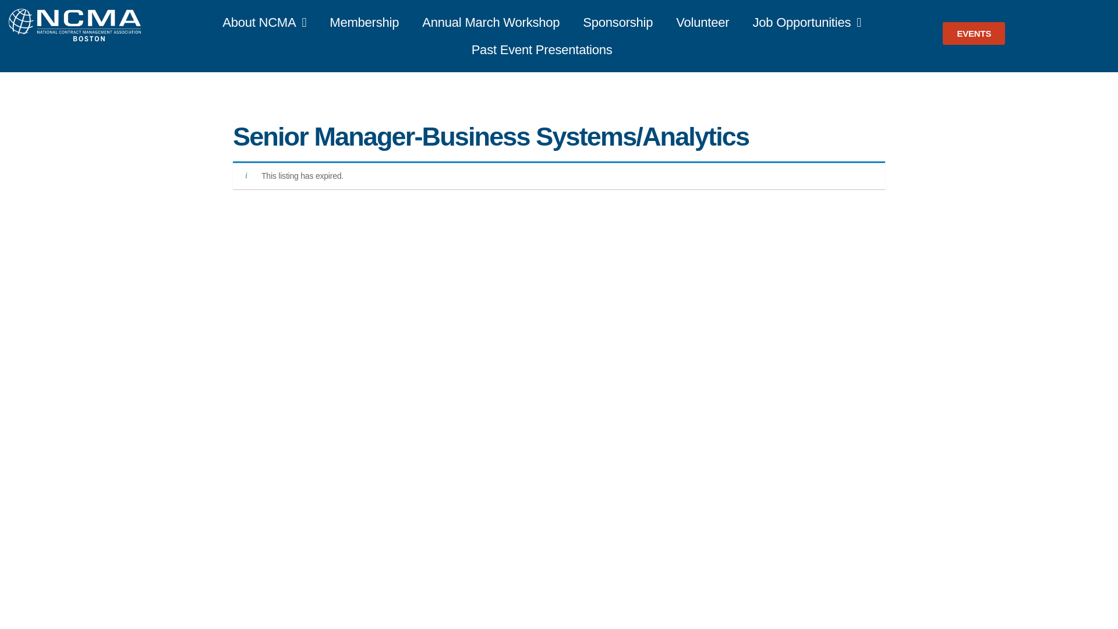 The height and width of the screenshot is (629, 1118). Describe the element at coordinates (974, 33) in the screenshot. I see `EVENTS` at that location.